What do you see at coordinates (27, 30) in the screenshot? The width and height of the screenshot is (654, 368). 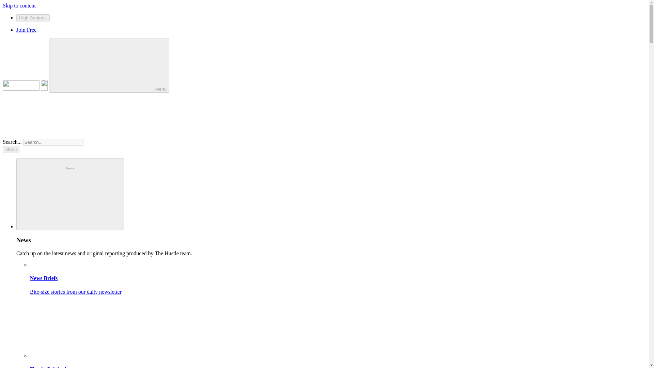 I see `Join Free` at bounding box center [27, 30].